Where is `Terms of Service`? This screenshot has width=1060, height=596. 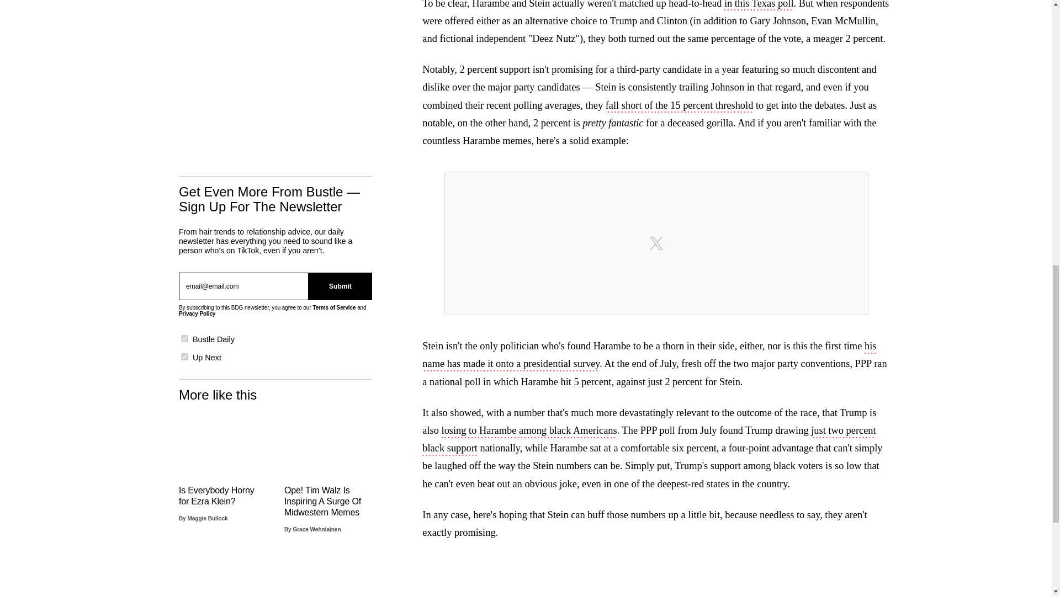
Terms of Service is located at coordinates (333, 307).